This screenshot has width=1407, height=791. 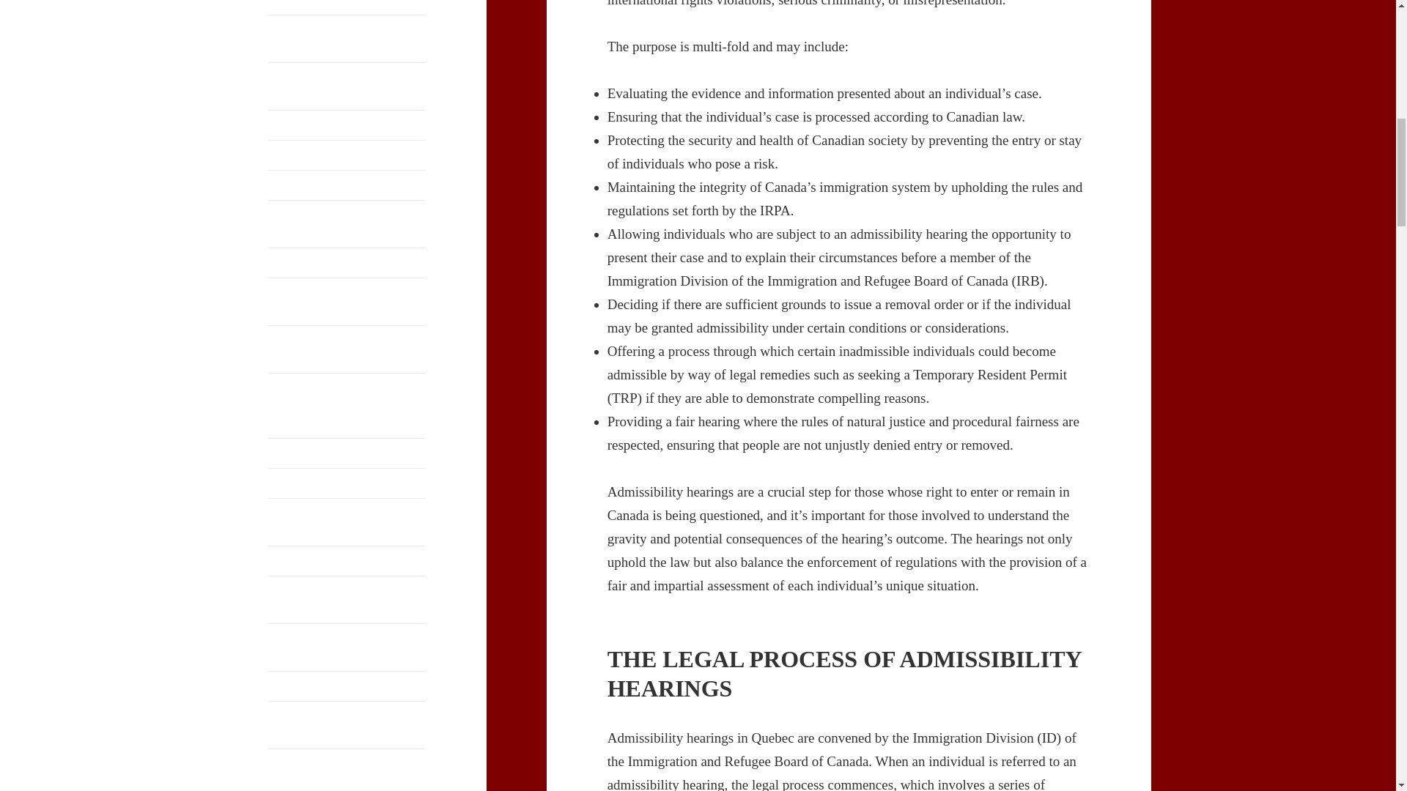 I want to click on Federal Self-Employed Persons Program, so click(x=347, y=724).